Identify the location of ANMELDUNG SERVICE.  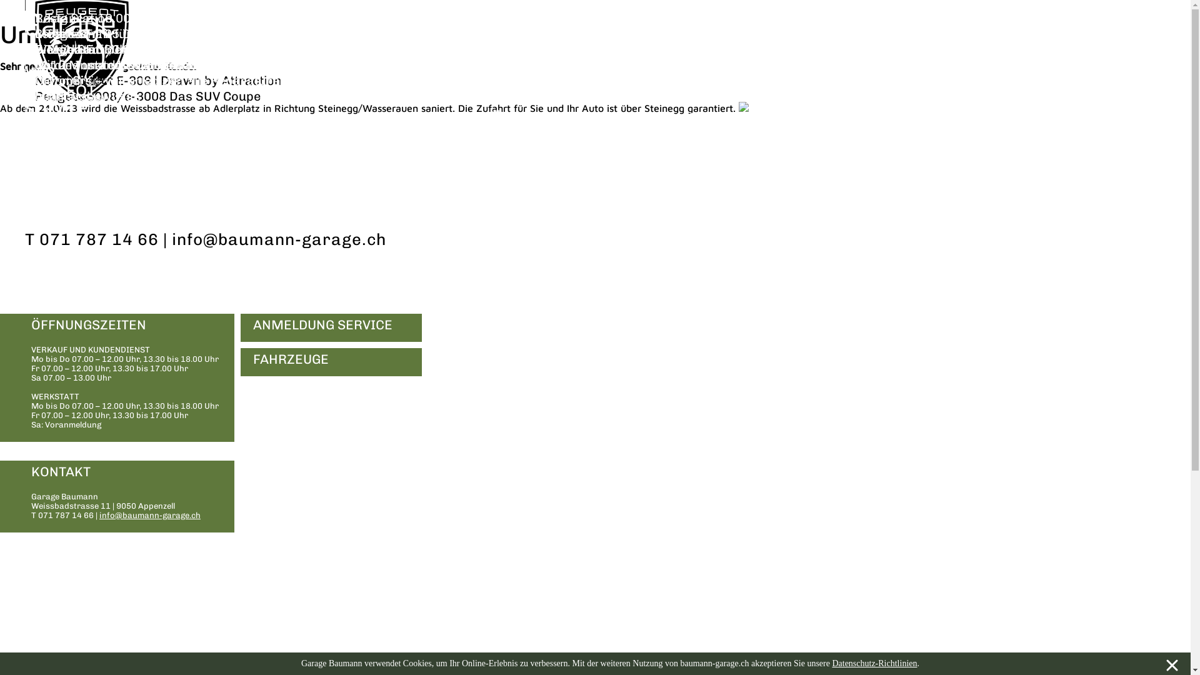
(331, 327).